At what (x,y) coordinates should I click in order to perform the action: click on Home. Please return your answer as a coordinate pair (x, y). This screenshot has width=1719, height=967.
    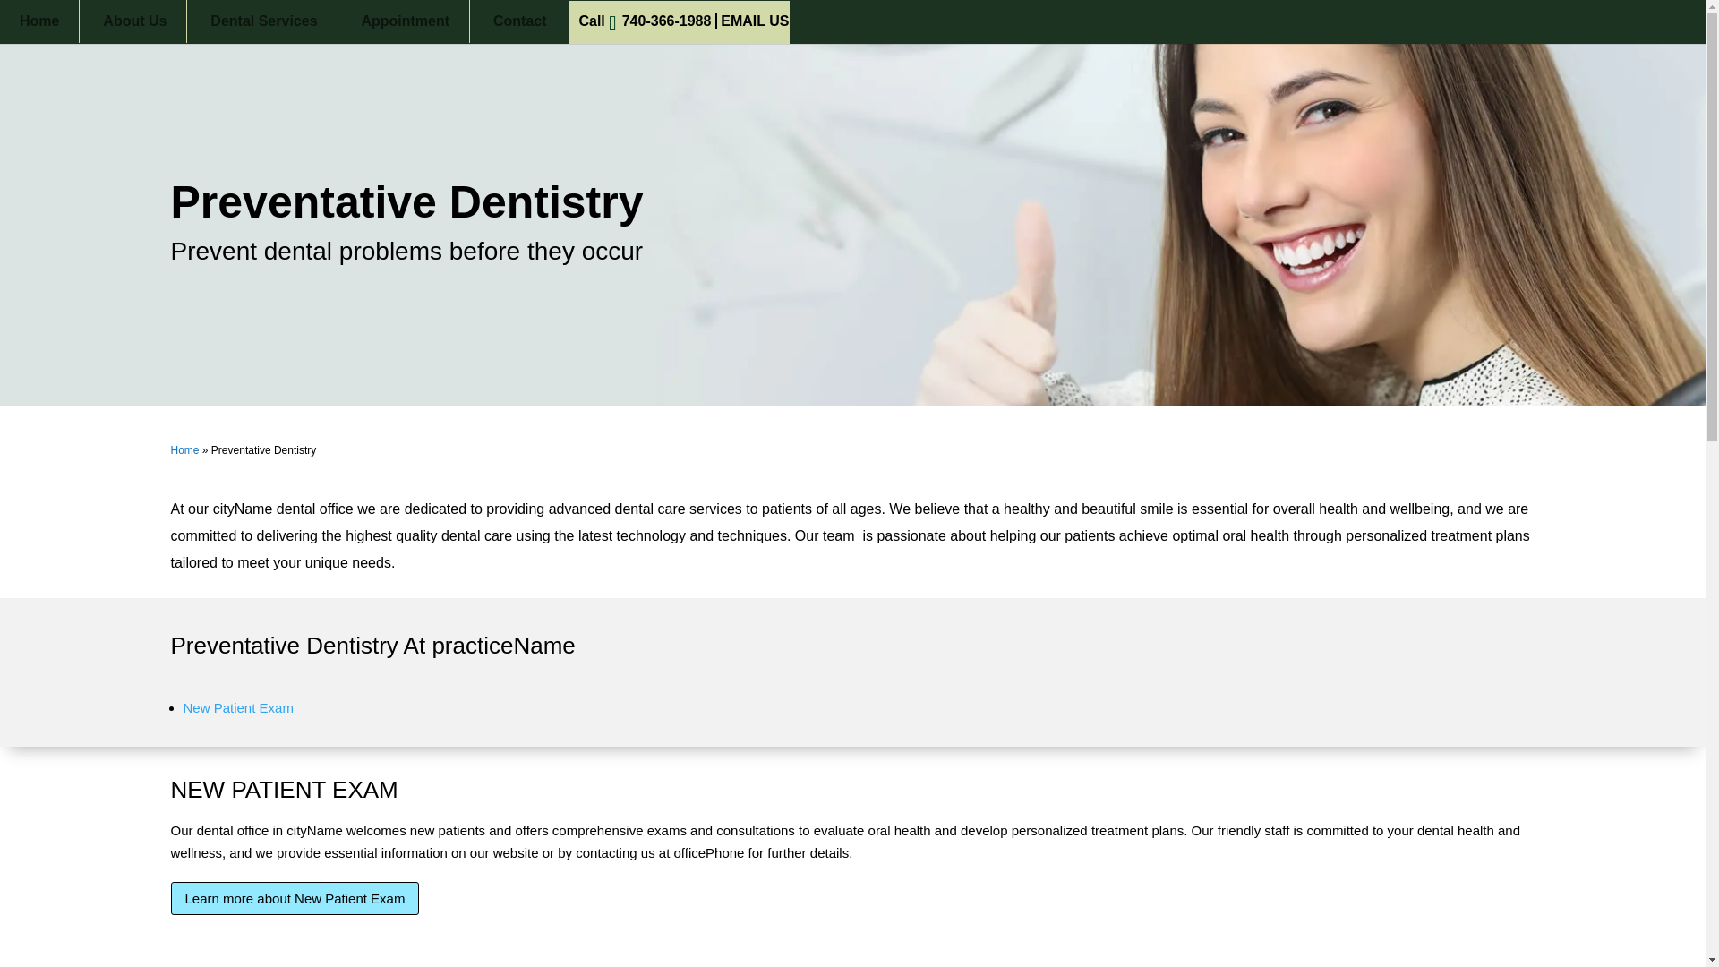
    Looking at the image, I should click on (184, 449).